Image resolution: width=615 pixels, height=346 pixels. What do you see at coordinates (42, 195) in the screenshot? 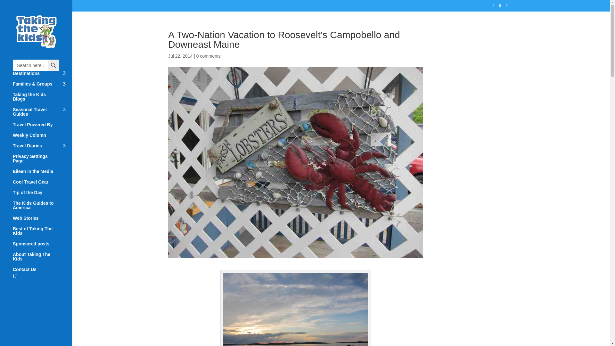
I see `Tip of the Day` at bounding box center [42, 195].